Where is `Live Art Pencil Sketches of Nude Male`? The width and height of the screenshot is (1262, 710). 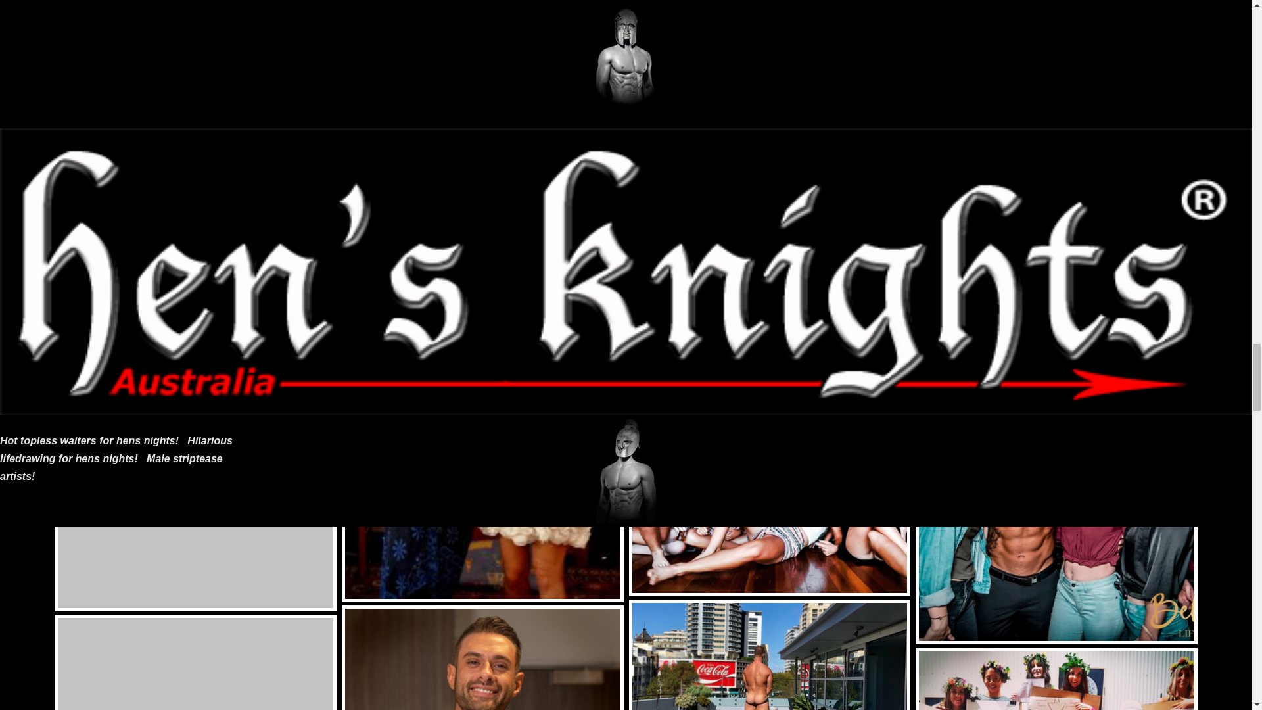
Live Art Pencil Sketches of Nude Male is located at coordinates (195, 20).